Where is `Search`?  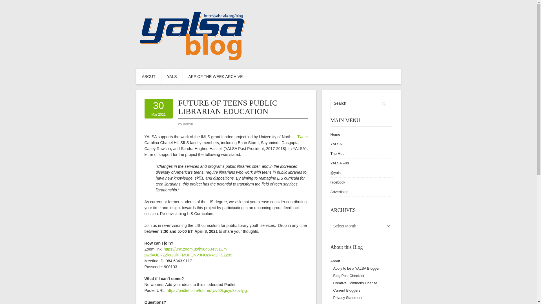 Search is located at coordinates (302, 137).